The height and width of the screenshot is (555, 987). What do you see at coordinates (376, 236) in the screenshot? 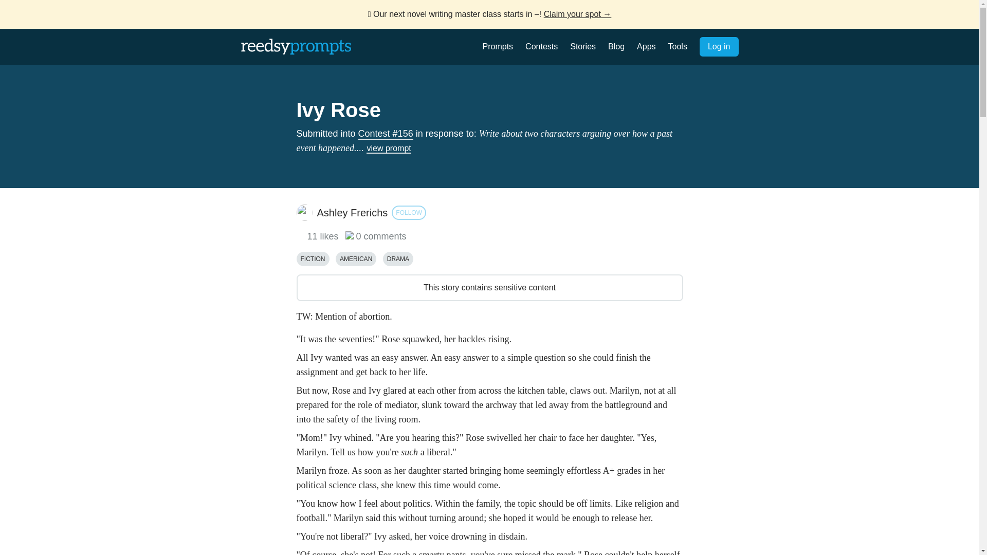
I see `0 comments` at bounding box center [376, 236].